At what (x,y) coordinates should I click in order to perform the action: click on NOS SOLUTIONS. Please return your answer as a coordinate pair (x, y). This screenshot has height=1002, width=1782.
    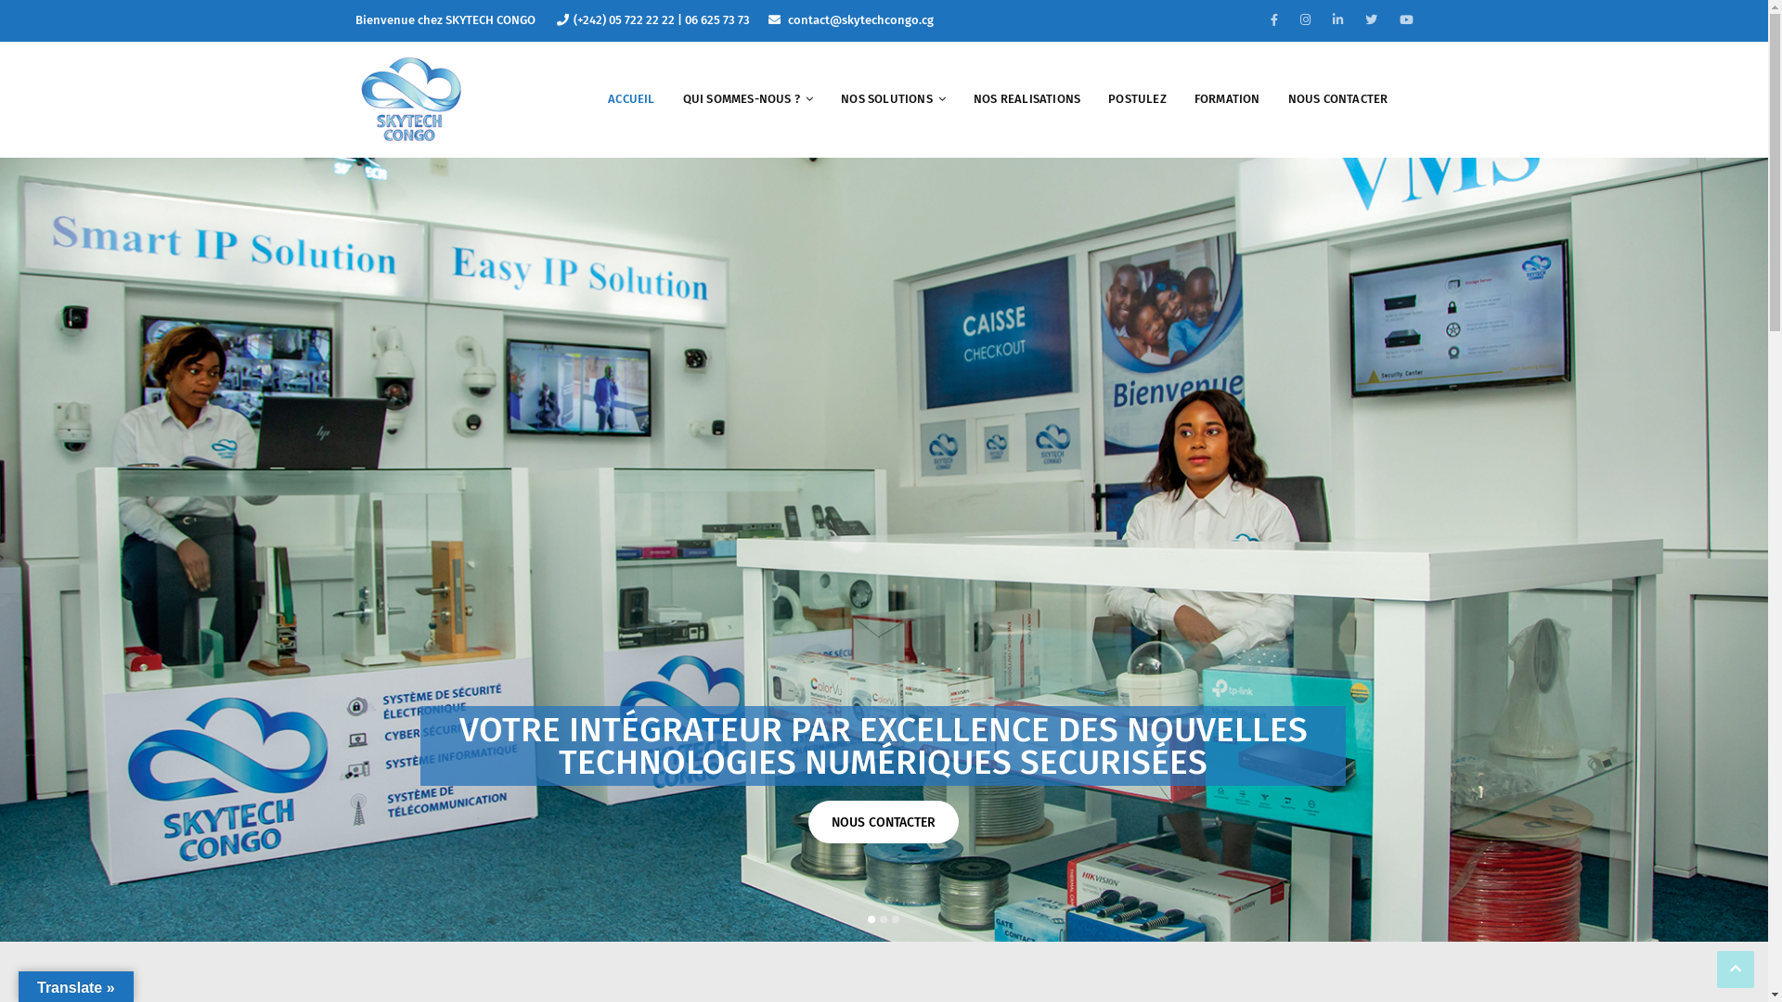
    Looking at the image, I should click on (893, 99).